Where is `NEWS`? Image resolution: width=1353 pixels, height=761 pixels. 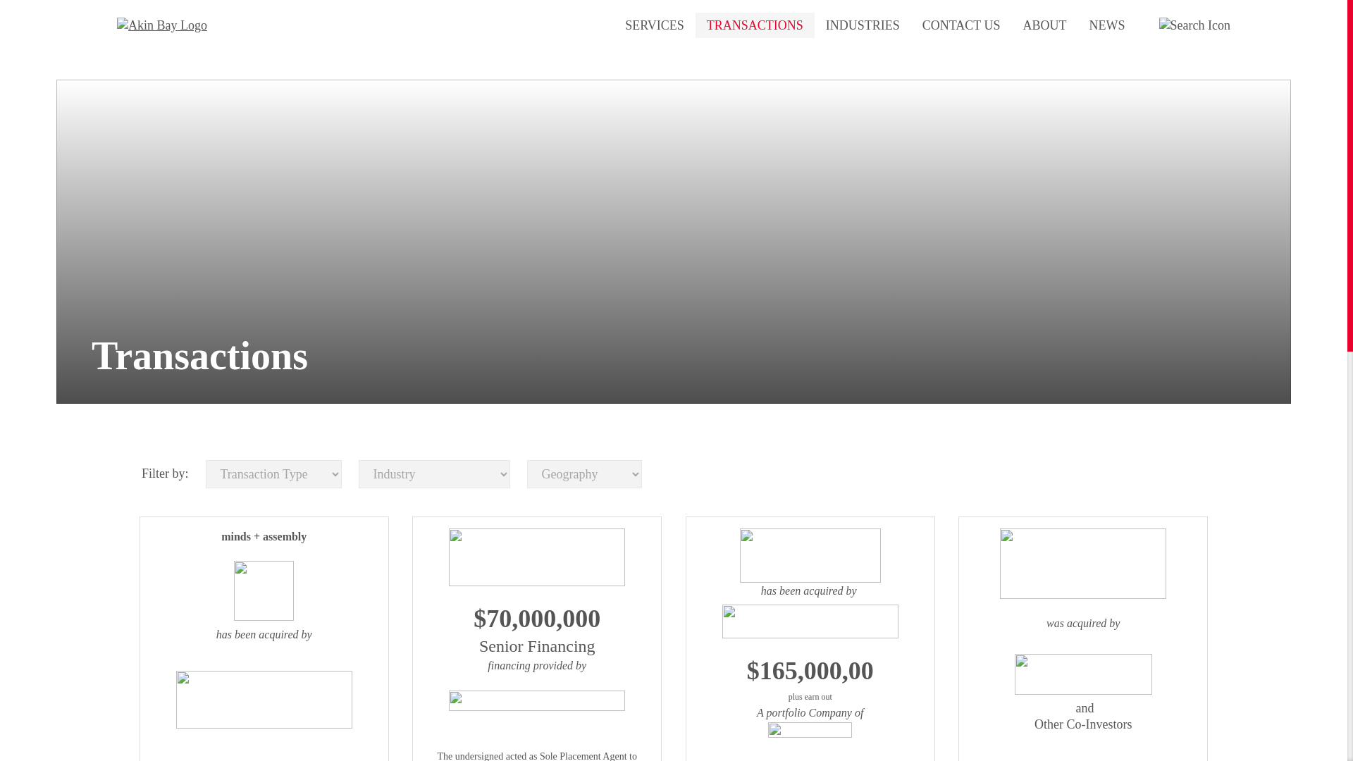 NEWS is located at coordinates (1107, 25).